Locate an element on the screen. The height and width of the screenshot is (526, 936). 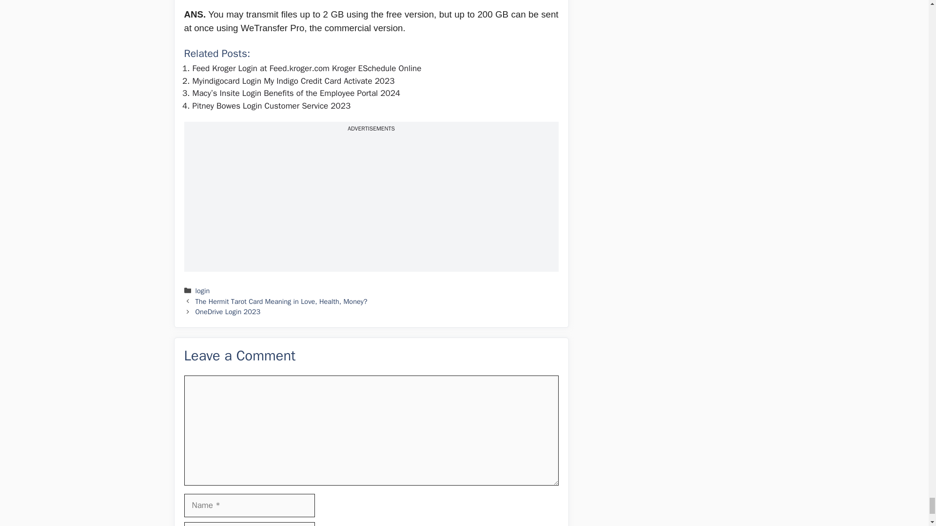
login is located at coordinates (203, 290).